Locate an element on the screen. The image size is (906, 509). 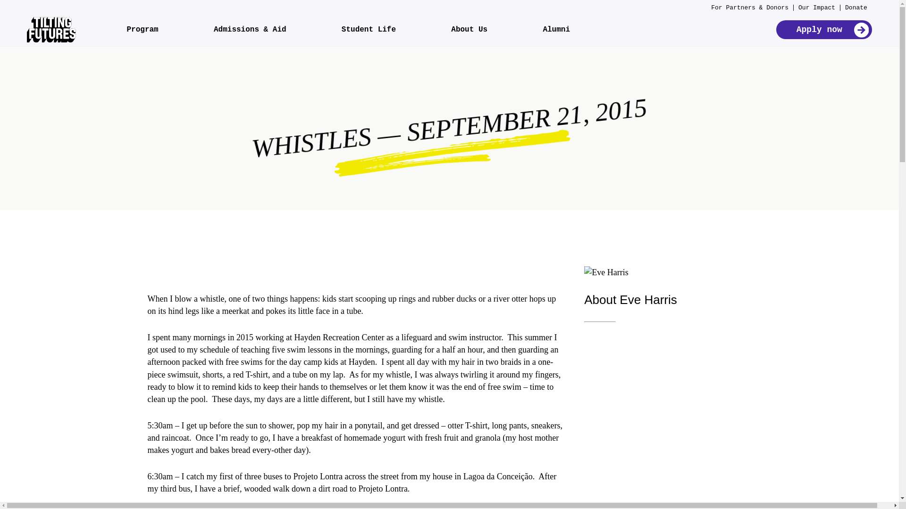
Donate is located at coordinates (856, 8).